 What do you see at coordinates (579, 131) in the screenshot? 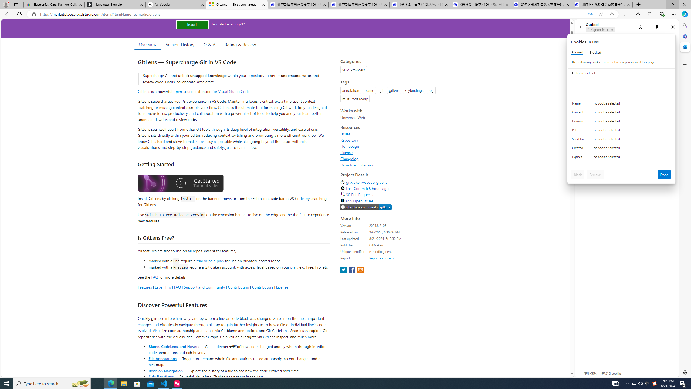
I see `Path` at bounding box center [579, 131].